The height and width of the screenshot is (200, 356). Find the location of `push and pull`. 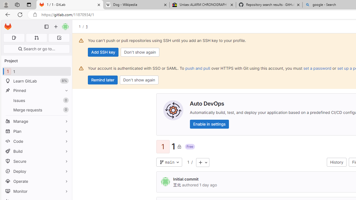

push and pull is located at coordinates (197, 68).